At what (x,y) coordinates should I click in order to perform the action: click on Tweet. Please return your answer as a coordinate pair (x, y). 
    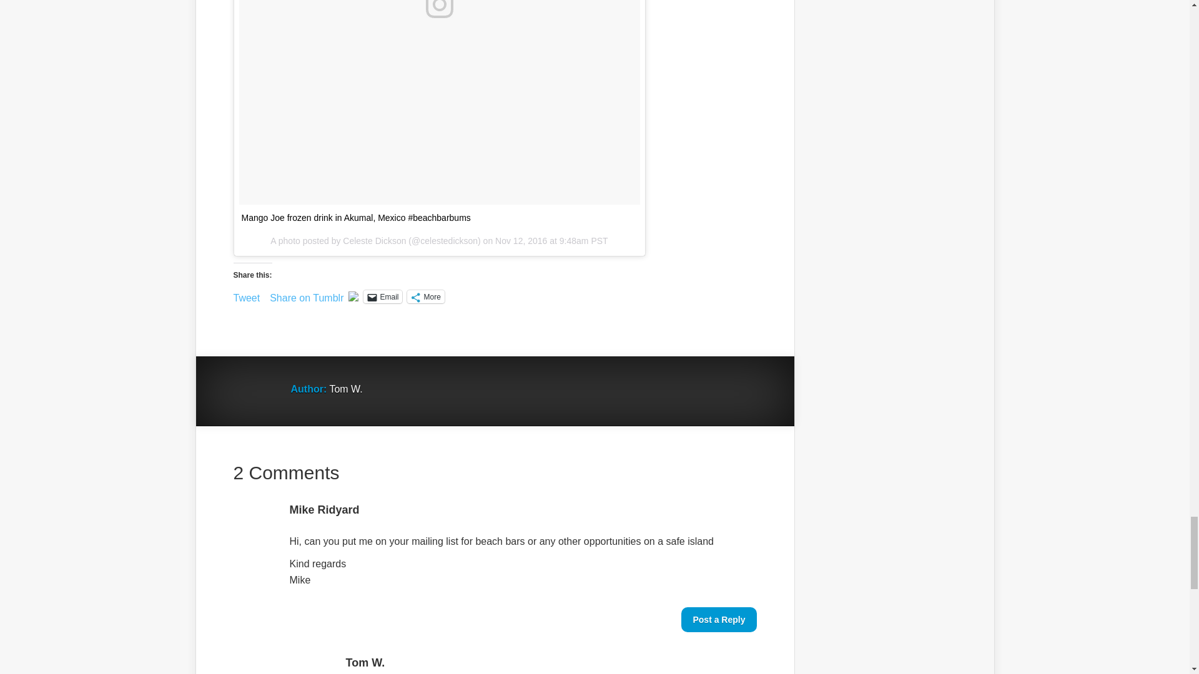
    Looking at the image, I should click on (247, 296).